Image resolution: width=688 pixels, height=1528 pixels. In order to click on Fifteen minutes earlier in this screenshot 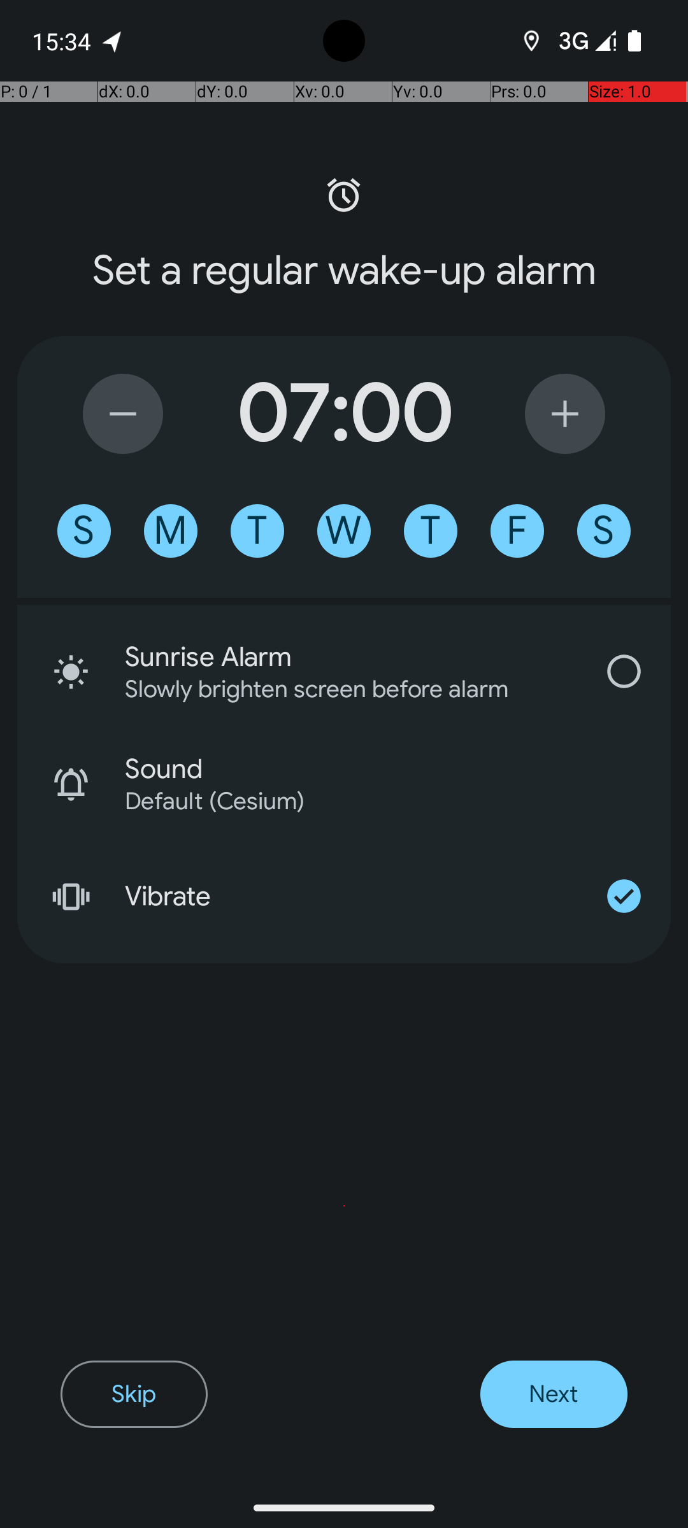, I will do `click(123, 414)`.